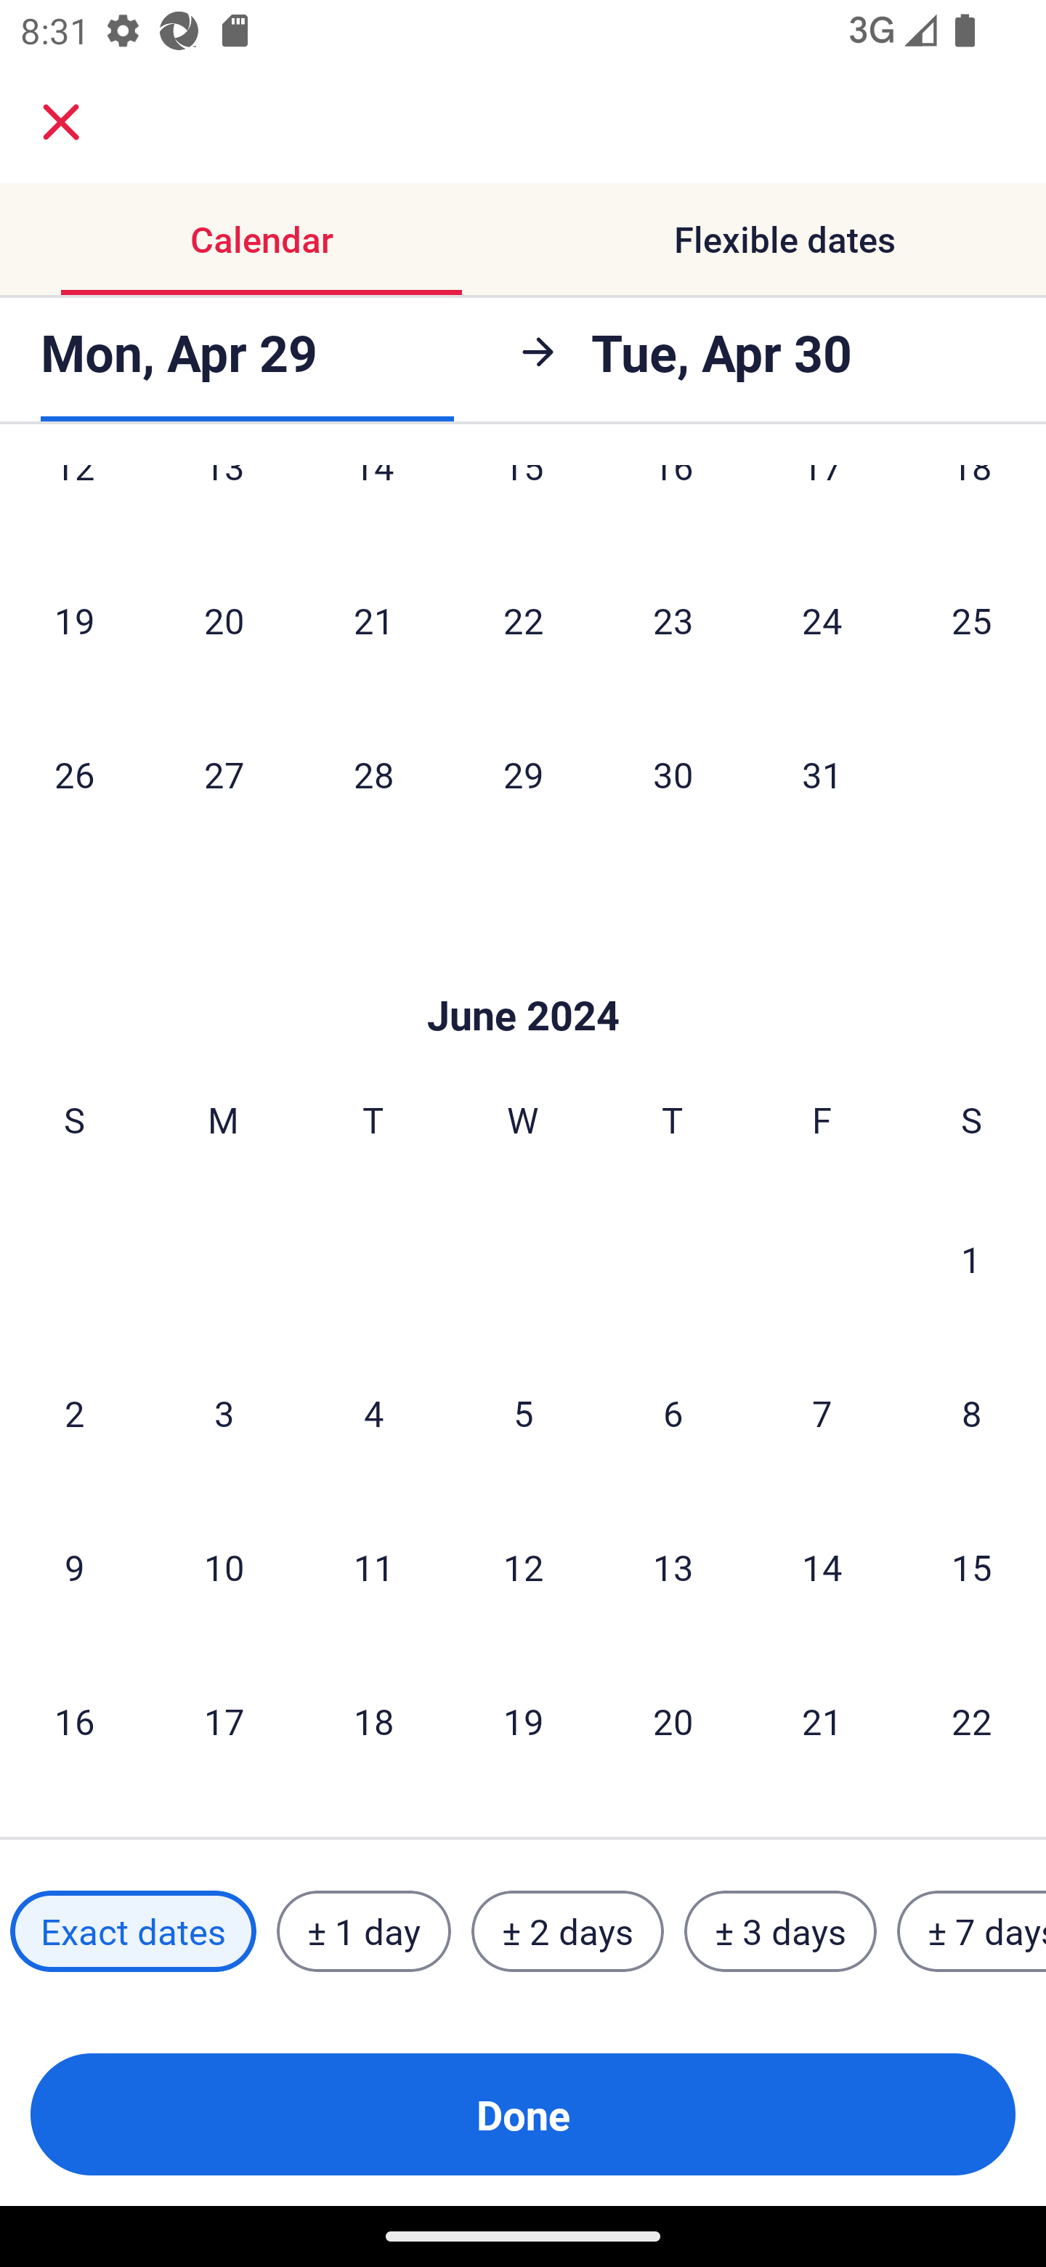 The width and height of the screenshot is (1046, 2267). I want to click on 30 Thursday, May 30, 2024, so click(673, 774).